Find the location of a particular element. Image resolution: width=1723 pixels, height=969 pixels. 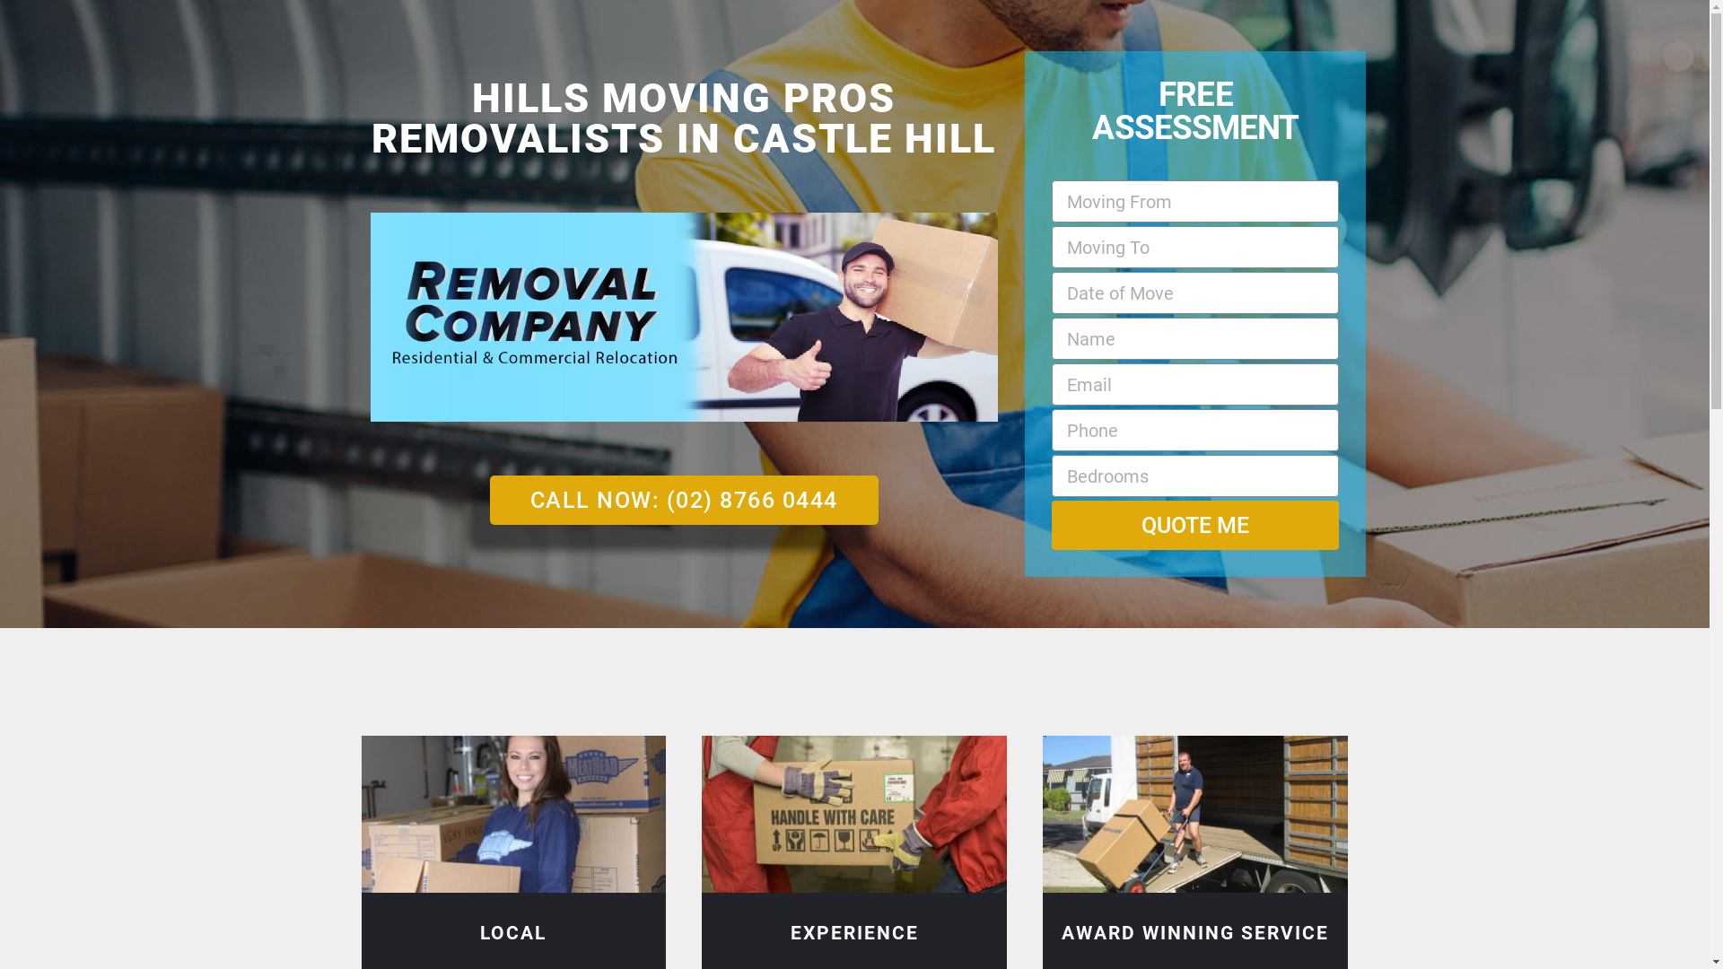

Local Removalists Castle Hill is located at coordinates (513, 815).